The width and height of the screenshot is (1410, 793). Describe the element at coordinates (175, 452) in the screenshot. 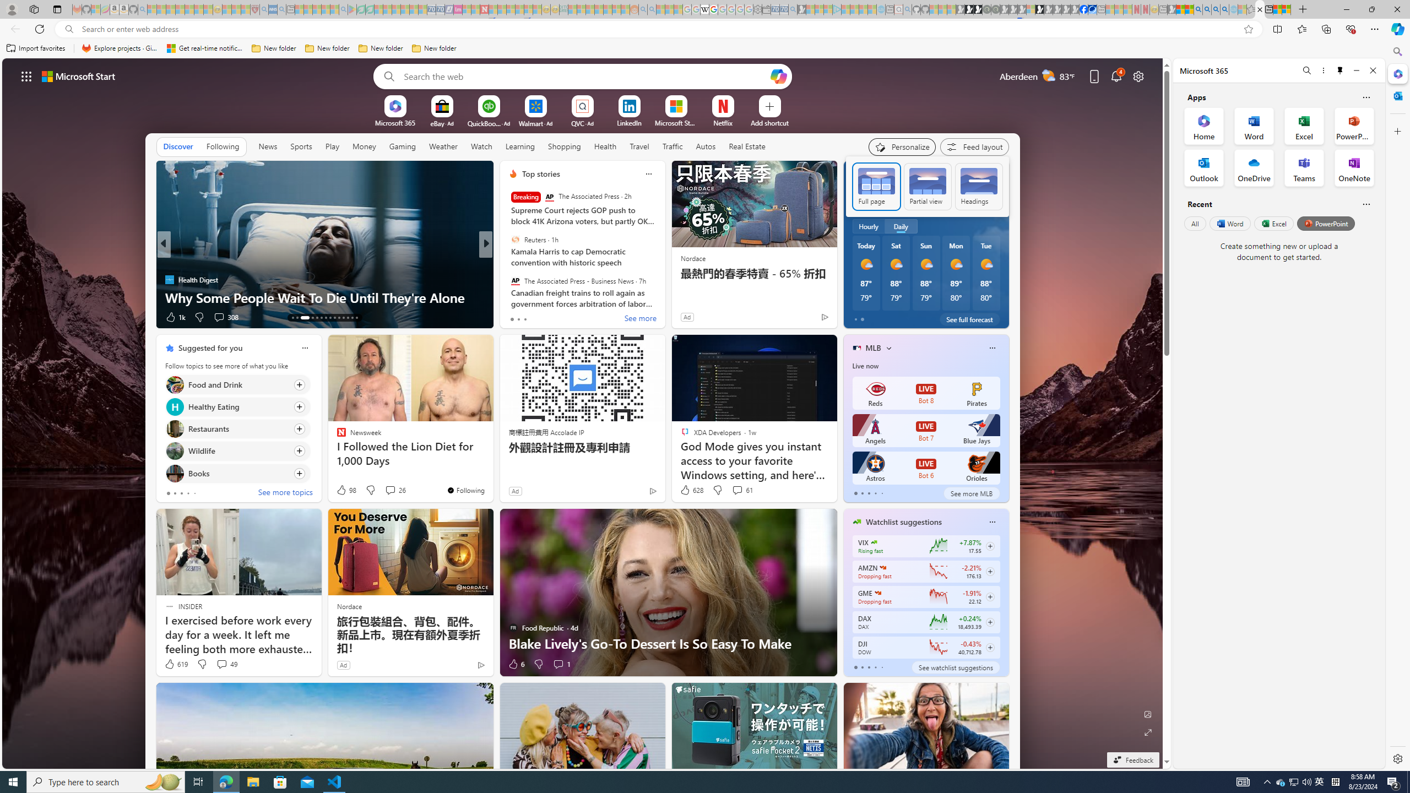

I see `Wildlife` at that location.